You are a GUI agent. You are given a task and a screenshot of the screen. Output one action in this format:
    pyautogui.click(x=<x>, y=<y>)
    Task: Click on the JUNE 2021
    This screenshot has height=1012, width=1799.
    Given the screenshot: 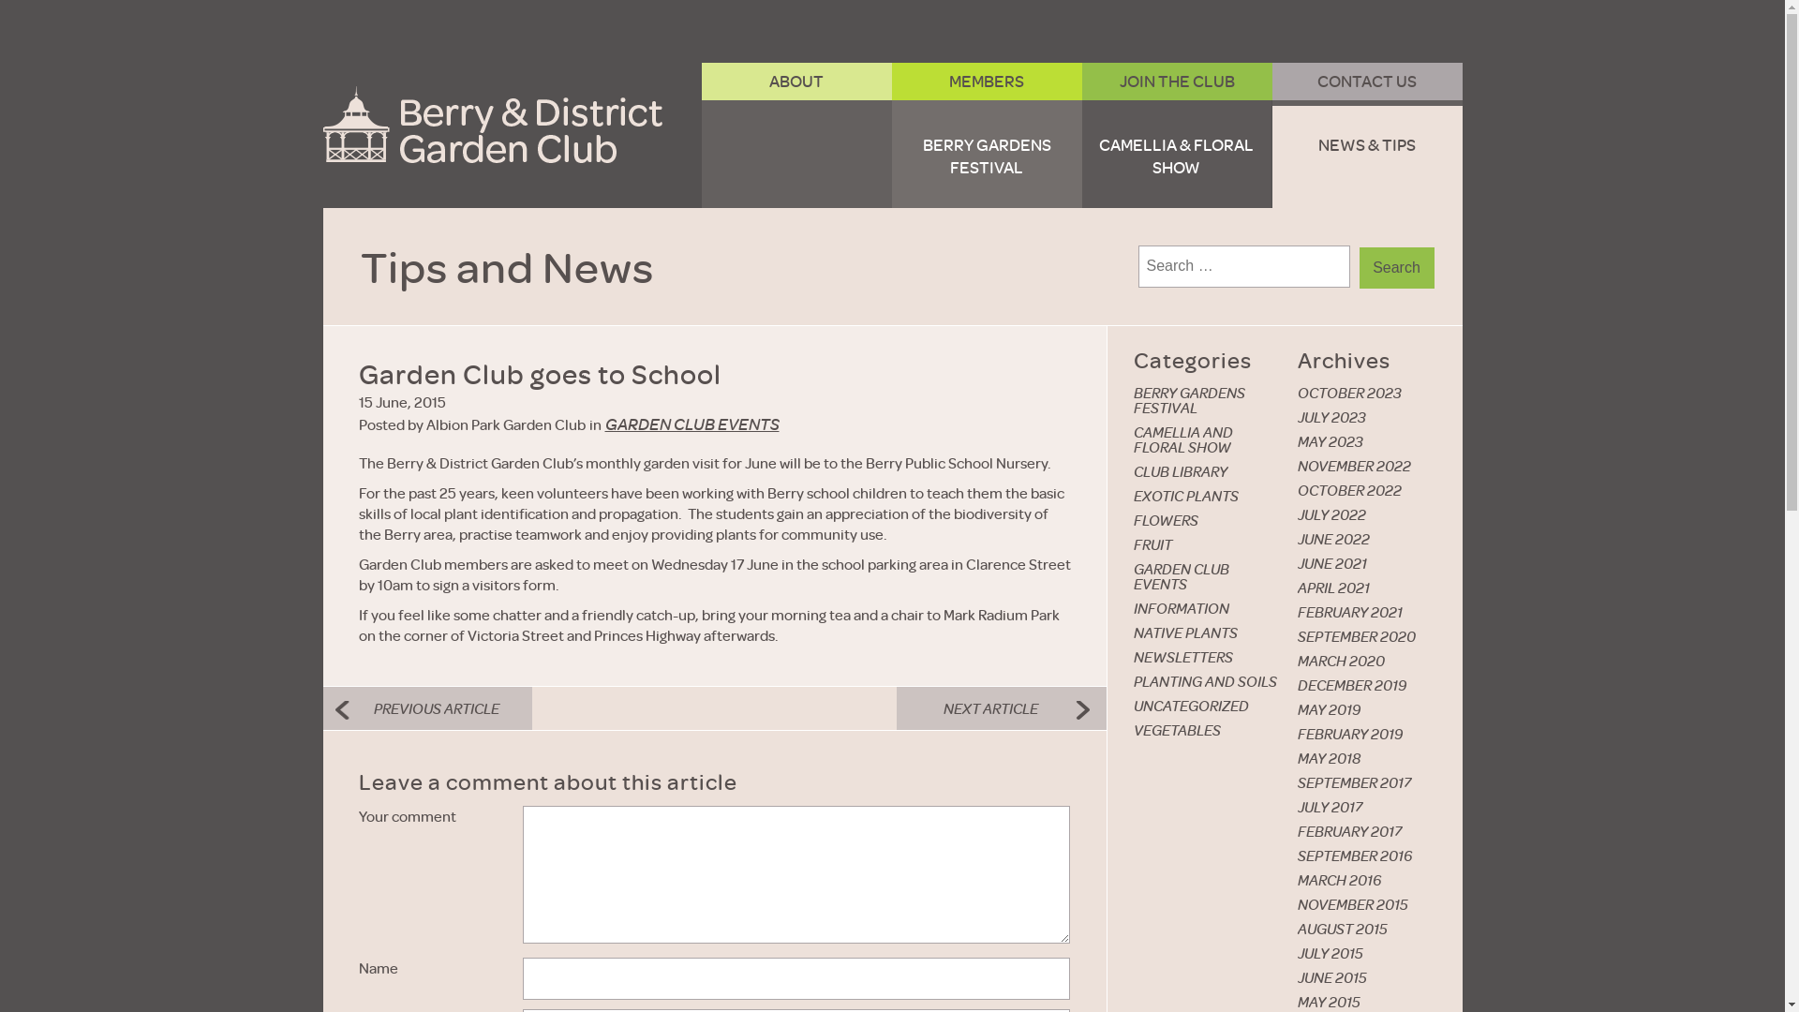 What is the action you would take?
    pyautogui.click(x=1332, y=563)
    